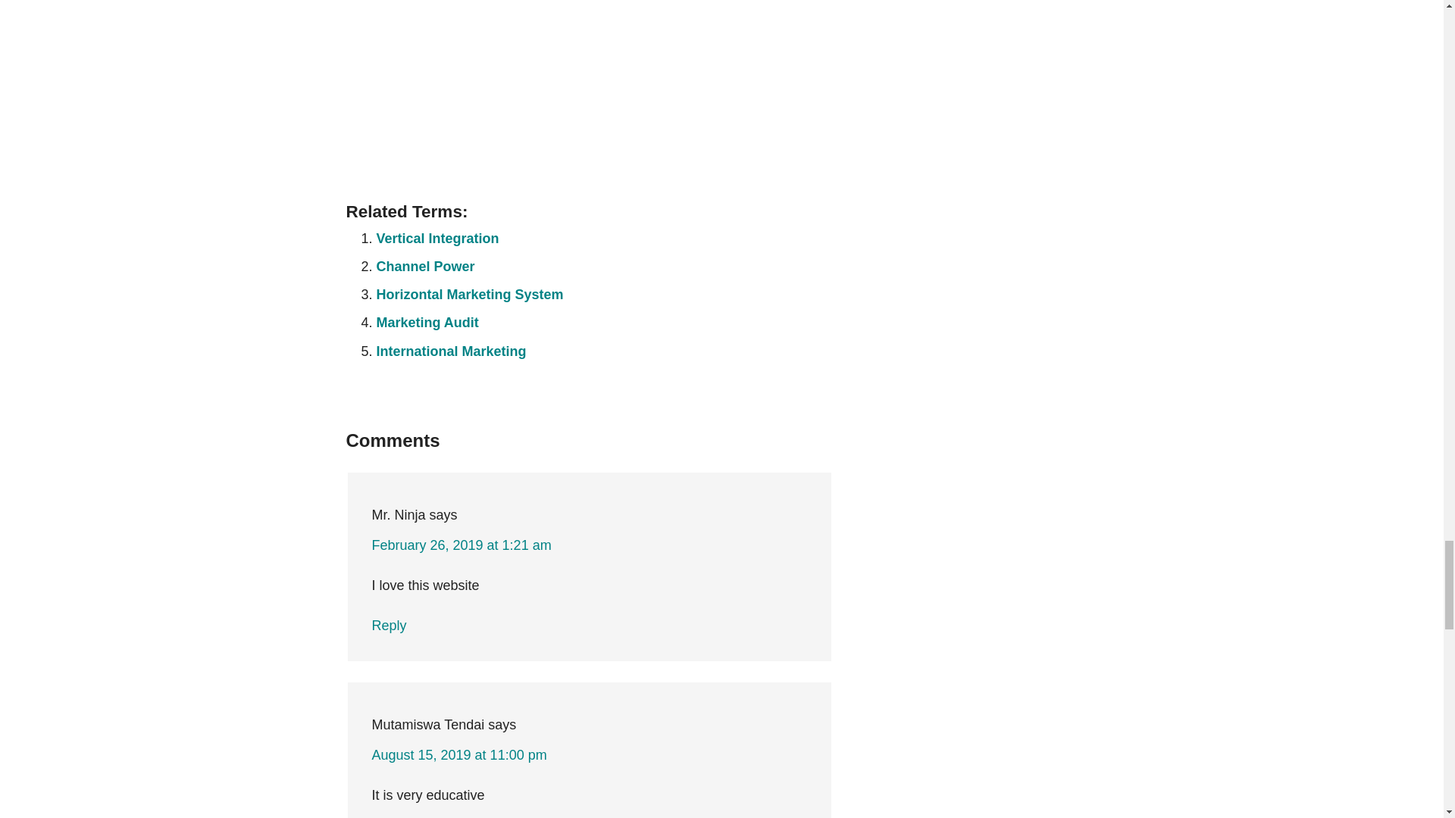 The image size is (1455, 818). What do you see at coordinates (424, 267) in the screenshot?
I see `Channel Power` at bounding box center [424, 267].